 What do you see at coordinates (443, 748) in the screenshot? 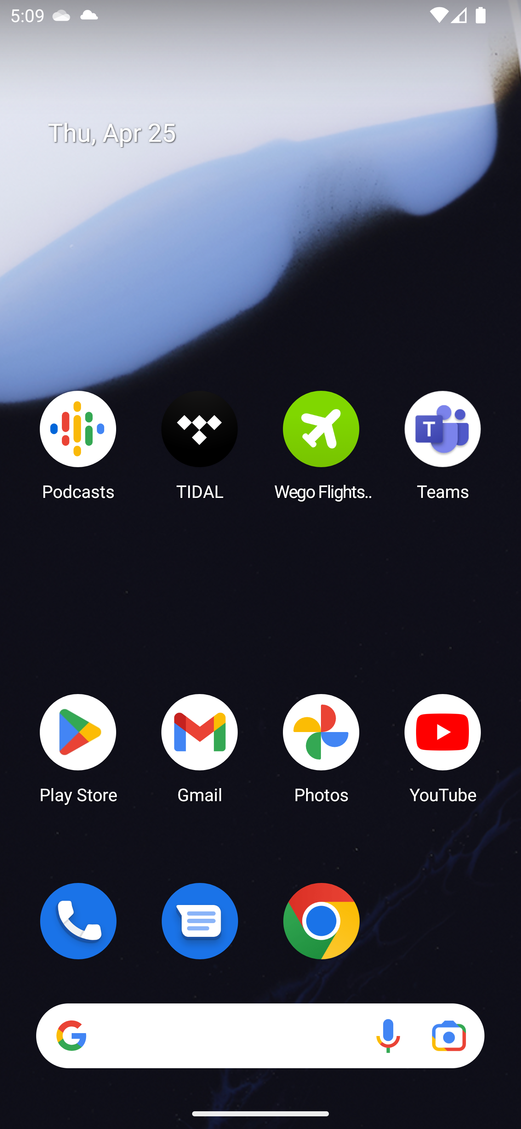
I see `YouTube` at bounding box center [443, 748].